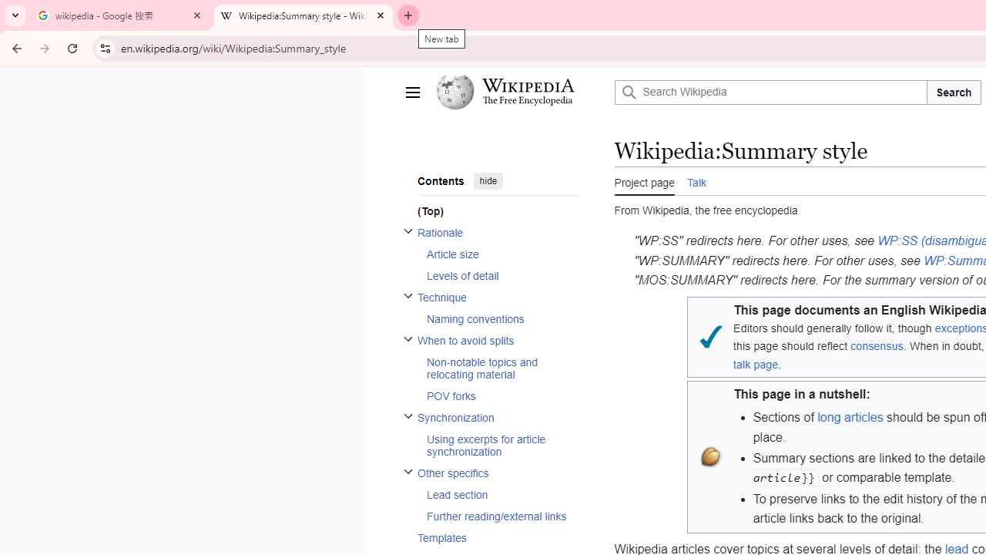  What do you see at coordinates (500, 494) in the screenshot?
I see `AutomationID: toc-Lead_section` at bounding box center [500, 494].